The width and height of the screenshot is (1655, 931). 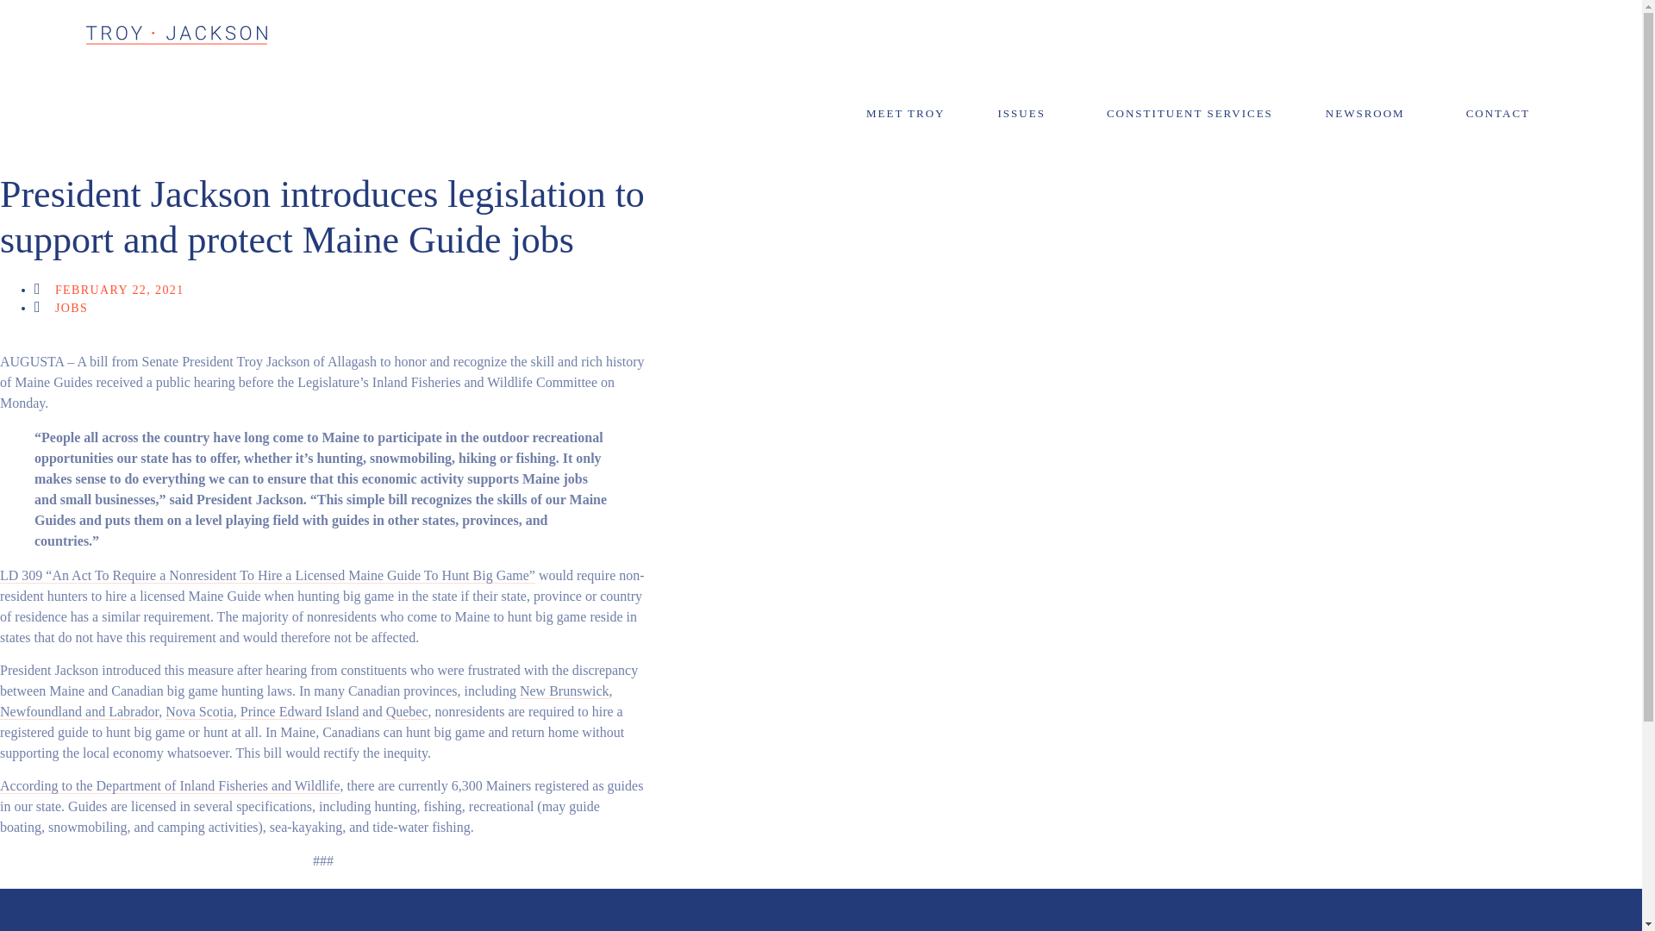 I want to click on New Brunswick, so click(x=564, y=691).